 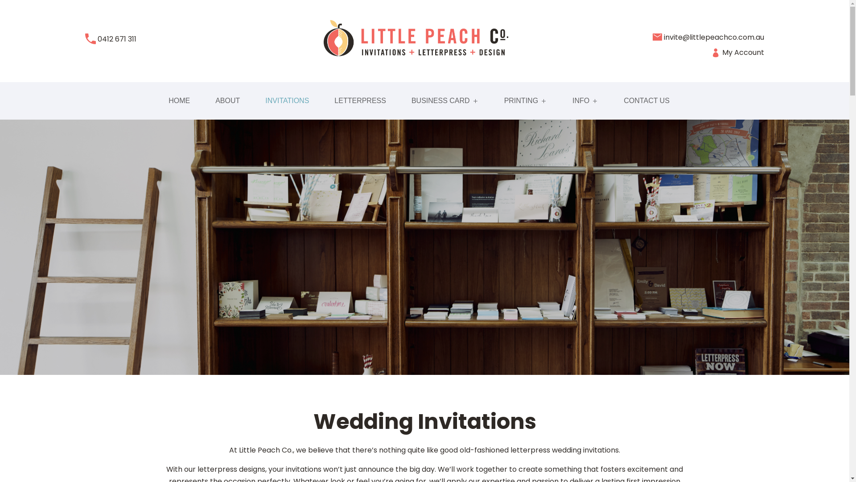 What do you see at coordinates (416, 43) in the screenshot?
I see `Logo` at bounding box center [416, 43].